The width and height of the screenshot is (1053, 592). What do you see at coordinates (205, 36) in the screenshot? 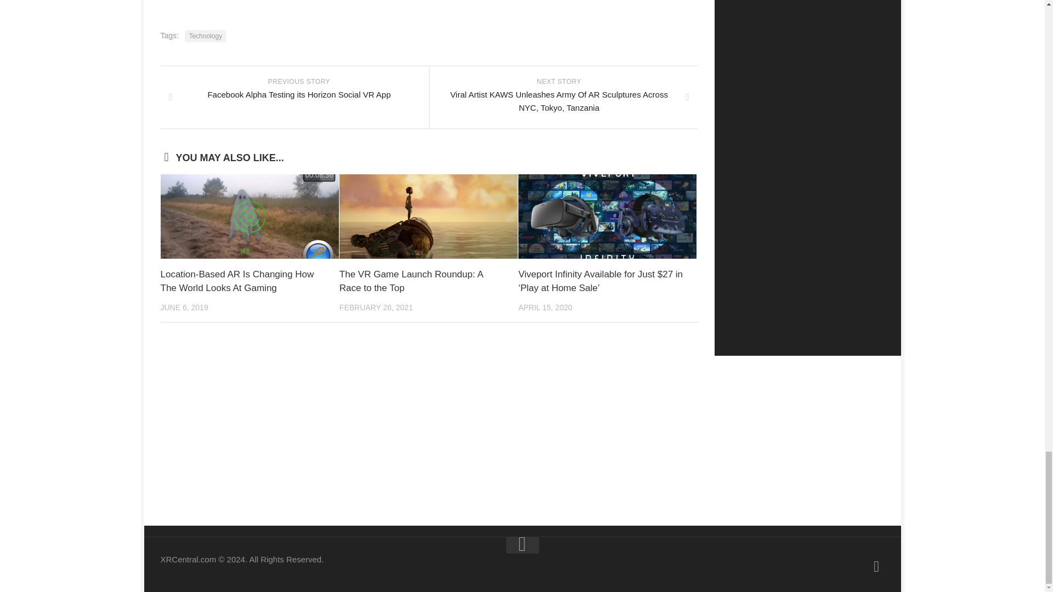
I see `Technology` at bounding box center [205, 36].